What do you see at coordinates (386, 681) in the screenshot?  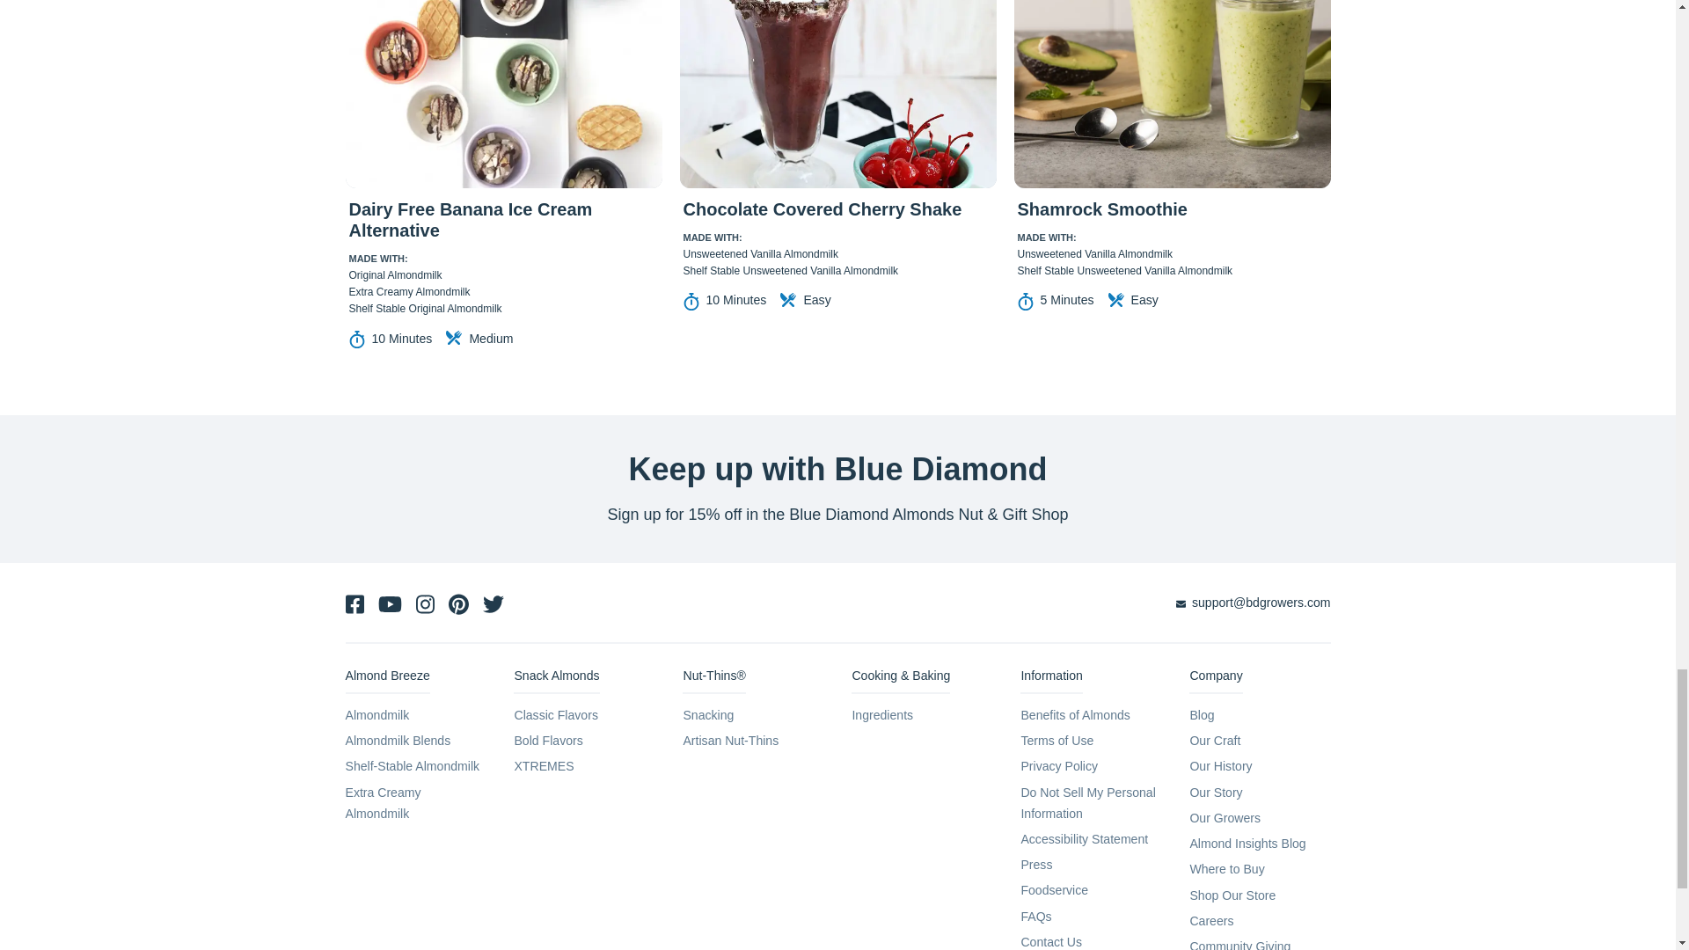 I see `Almond Breeze` at bounding box center [386, 681].